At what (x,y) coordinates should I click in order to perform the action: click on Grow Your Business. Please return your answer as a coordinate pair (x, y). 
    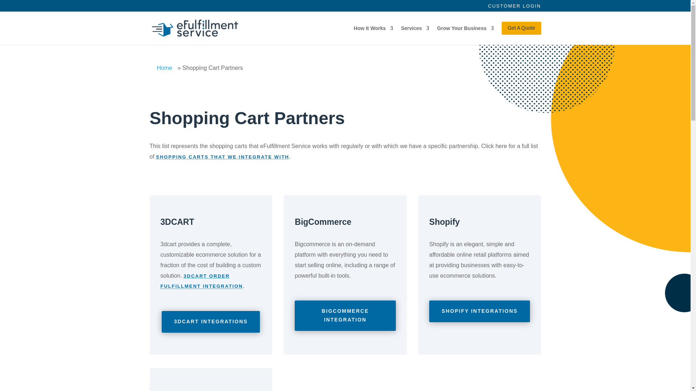
    Looking at the image, I should click on (465, 28).